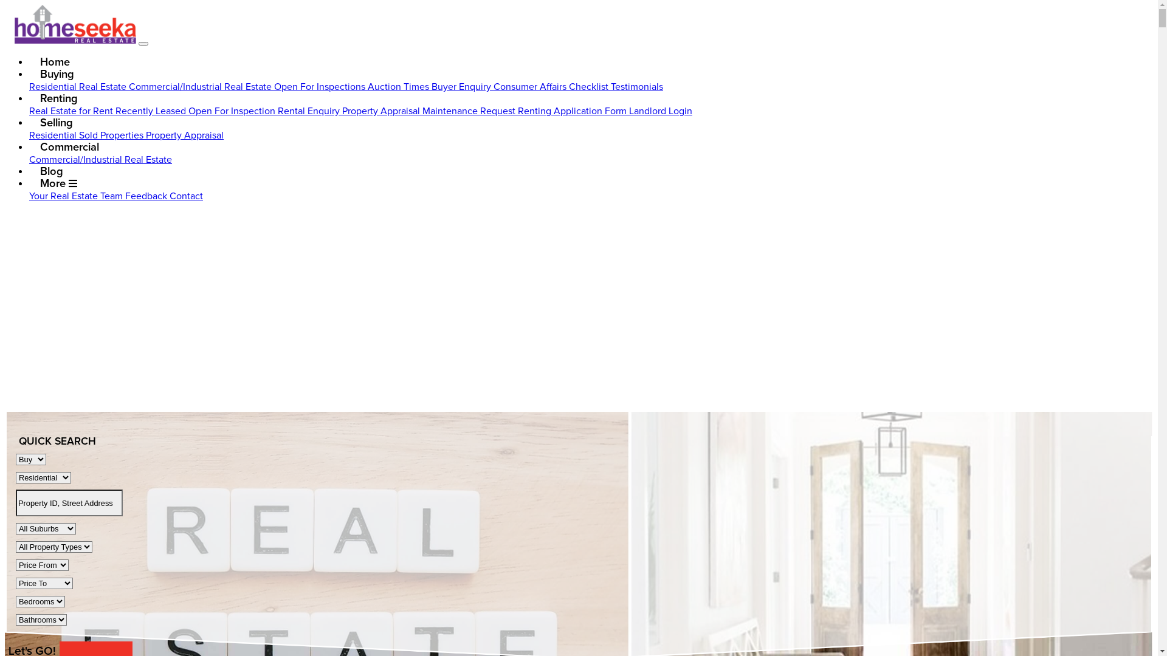  What do you see at coordinates (79, 87) in the screenshot?
I see `Residential Real Estate` at bounding box center [79, 87].